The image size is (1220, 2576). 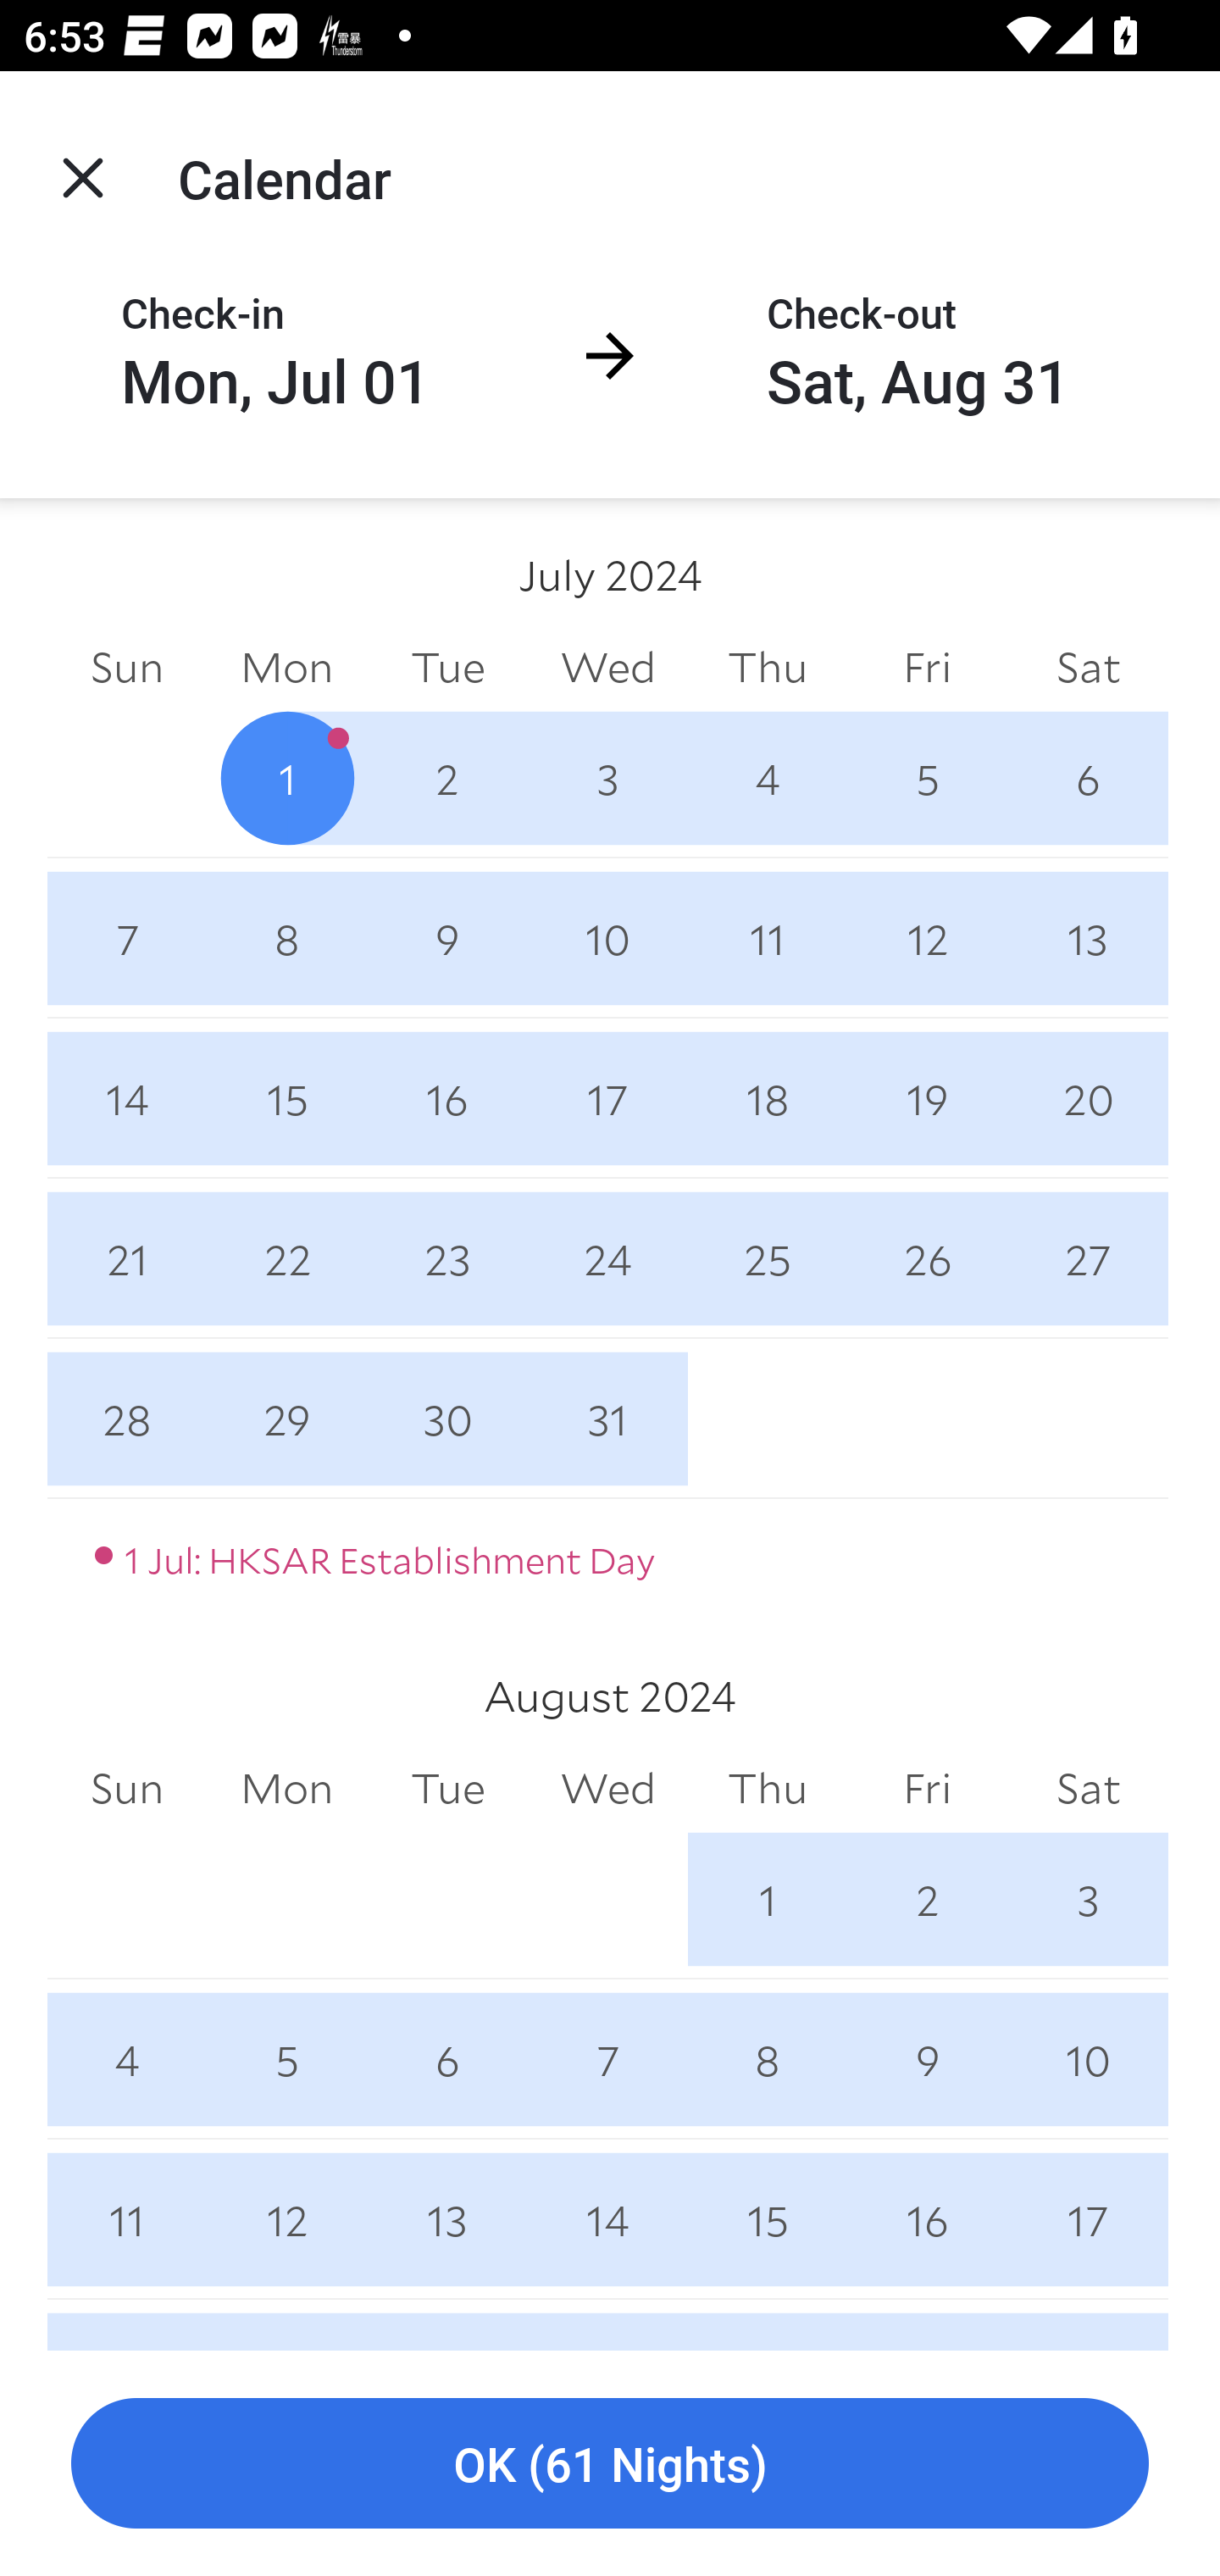 I want to click on Fri, so click(x=927, y=666).